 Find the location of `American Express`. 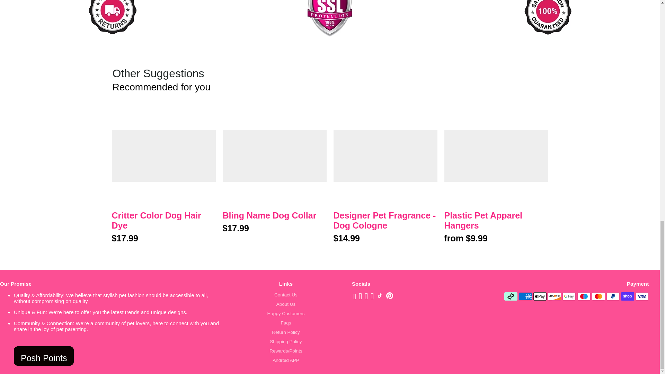

American Express is located at coordinates (525, 296).